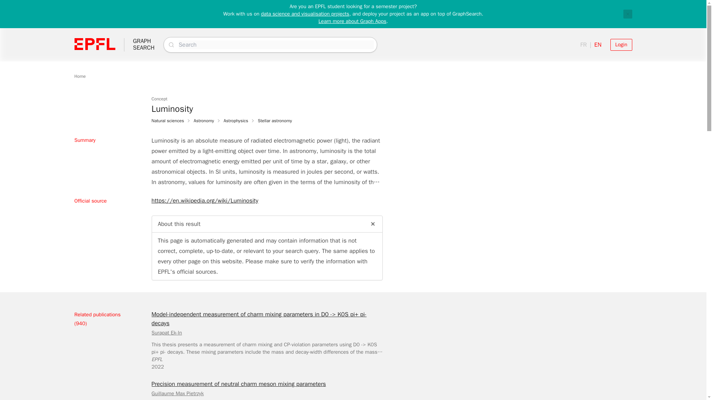 The width and height of the screenshot is (712, 400). I want to click on Stellar astronomy, so click(275, 120).